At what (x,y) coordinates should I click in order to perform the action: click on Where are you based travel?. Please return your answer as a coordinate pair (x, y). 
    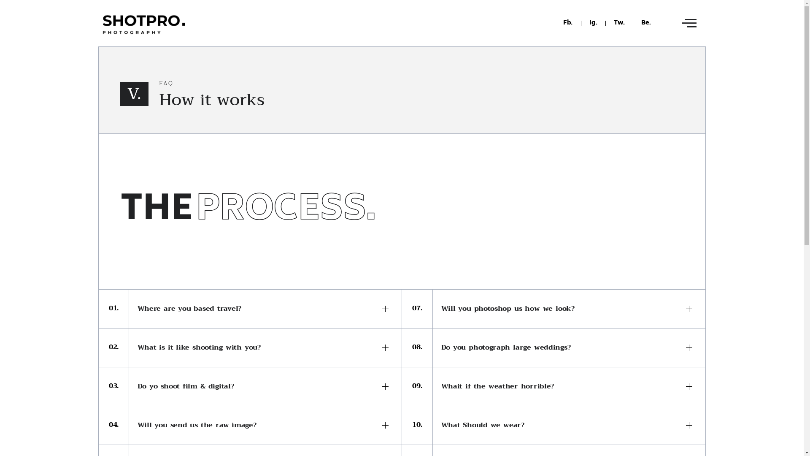
    Looking at the image, I should click on (265, 309).